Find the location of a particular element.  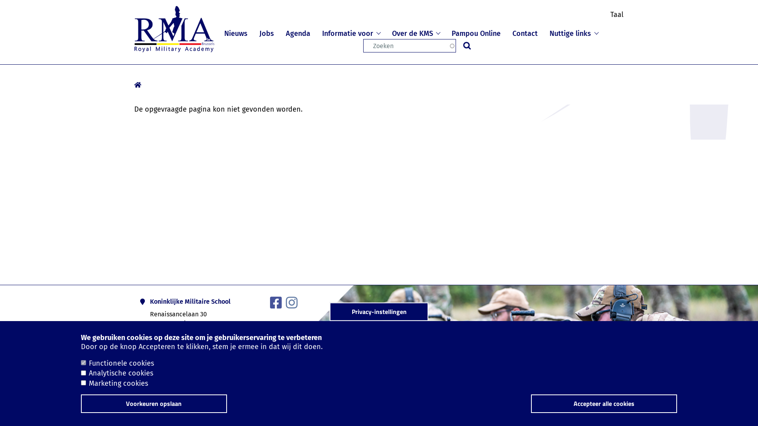

Privacyverklaring is located at coordinates (230, 373).